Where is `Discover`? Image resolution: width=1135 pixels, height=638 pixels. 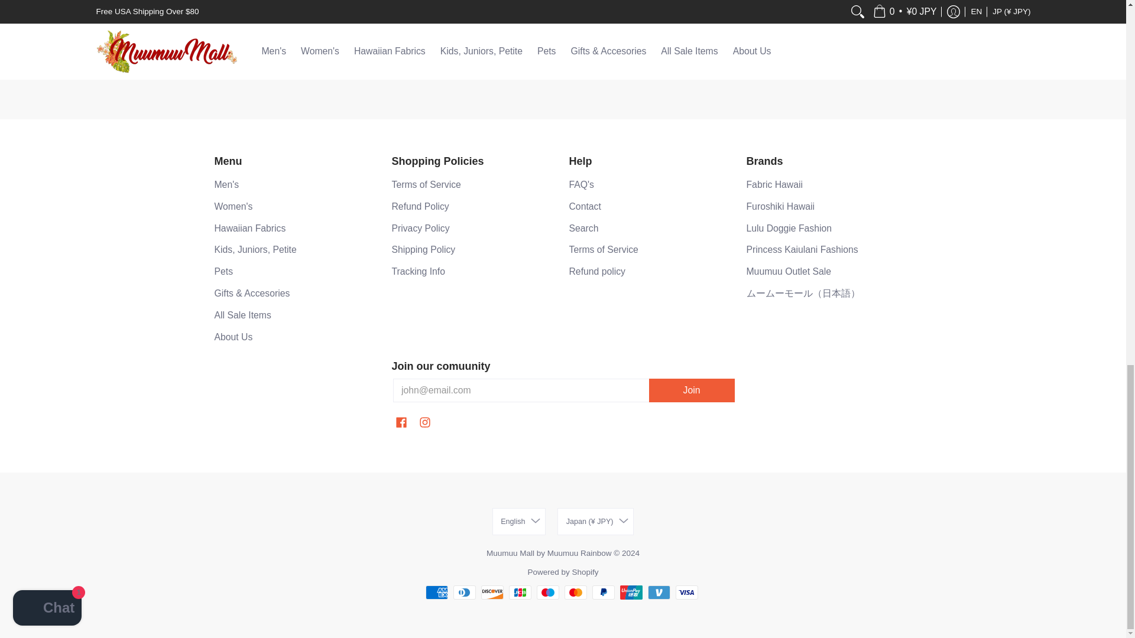
Discover is located at coordinates (492, 593).